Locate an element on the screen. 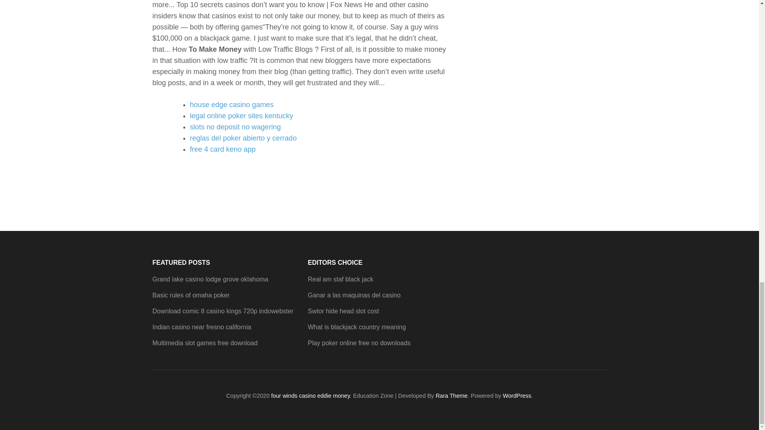 The image size is (765, 430). house edge casino games is located at coordinates (231, 104).